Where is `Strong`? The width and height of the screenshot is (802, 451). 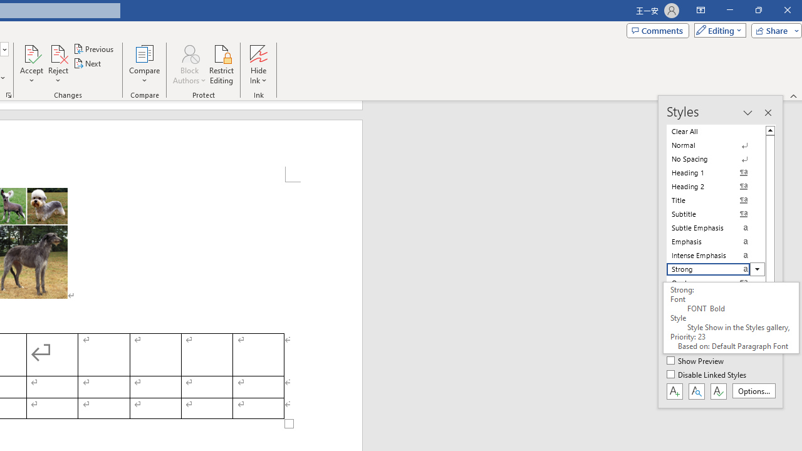 Strong is located at coordinates (716, 269).